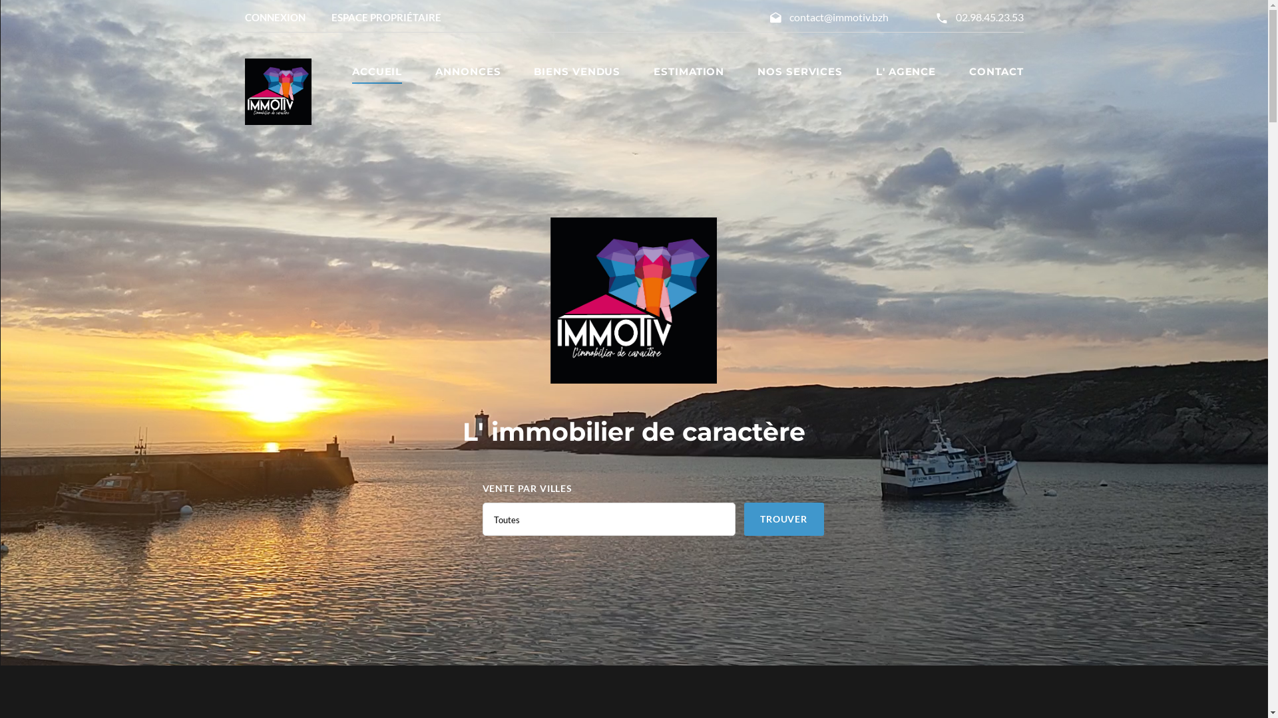 Image resolution: width=1278 pixels, height=718 pixels. What do you see at coordinates (689, 72) in the screenshot?
I see `ESTIMATION` at bounding box center [689, 72].